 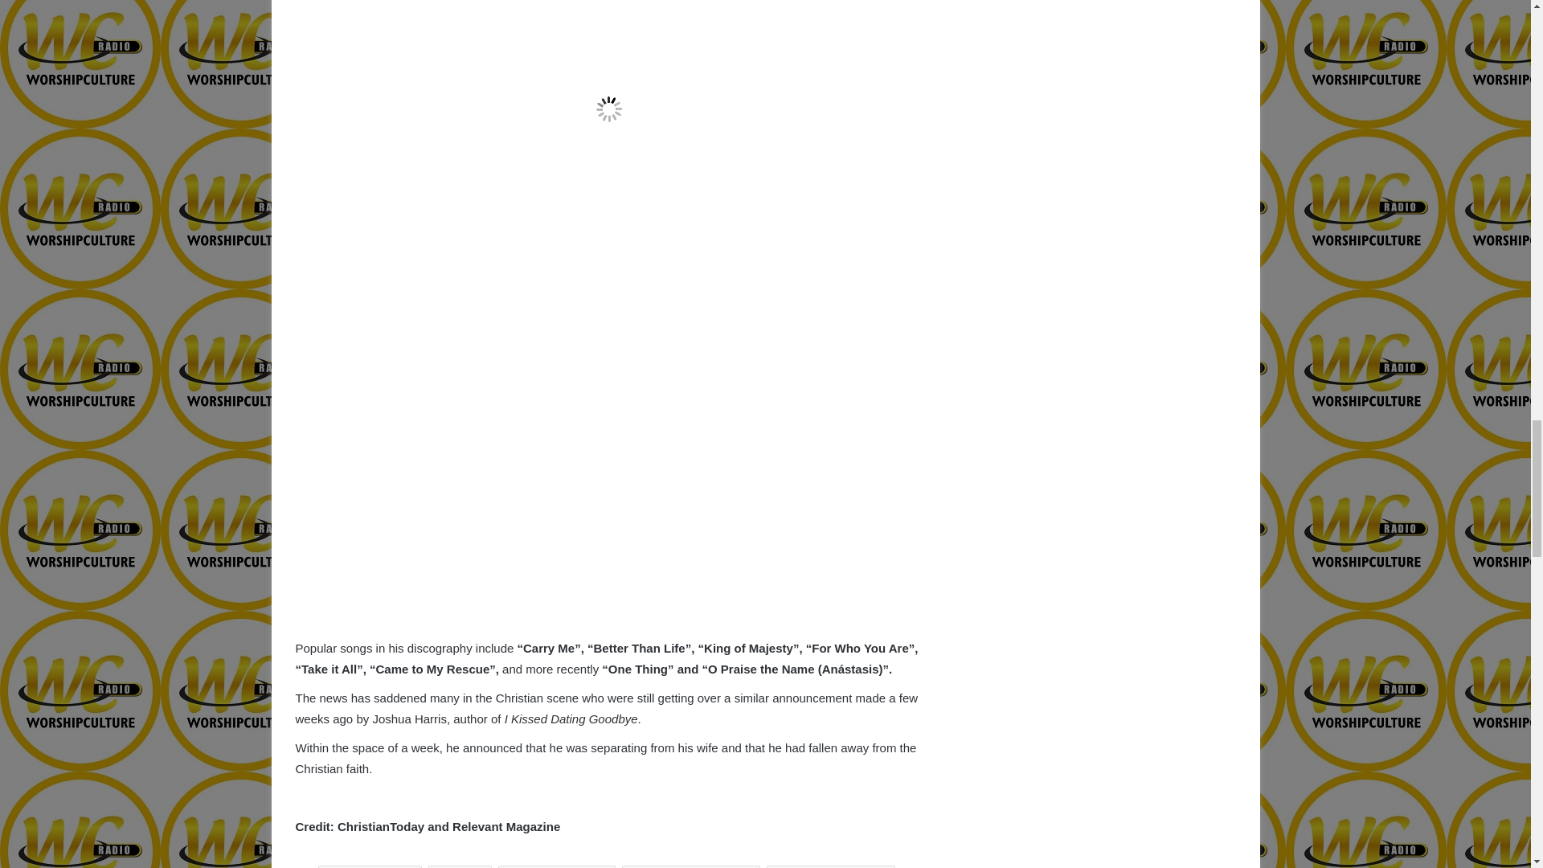 I want to click on Hillsong Worship, so click(x=691, y=866).